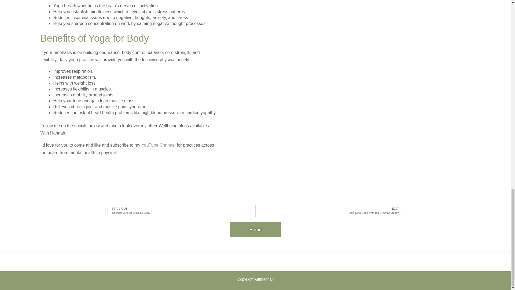  I want to click on Home, so click(159, 145).